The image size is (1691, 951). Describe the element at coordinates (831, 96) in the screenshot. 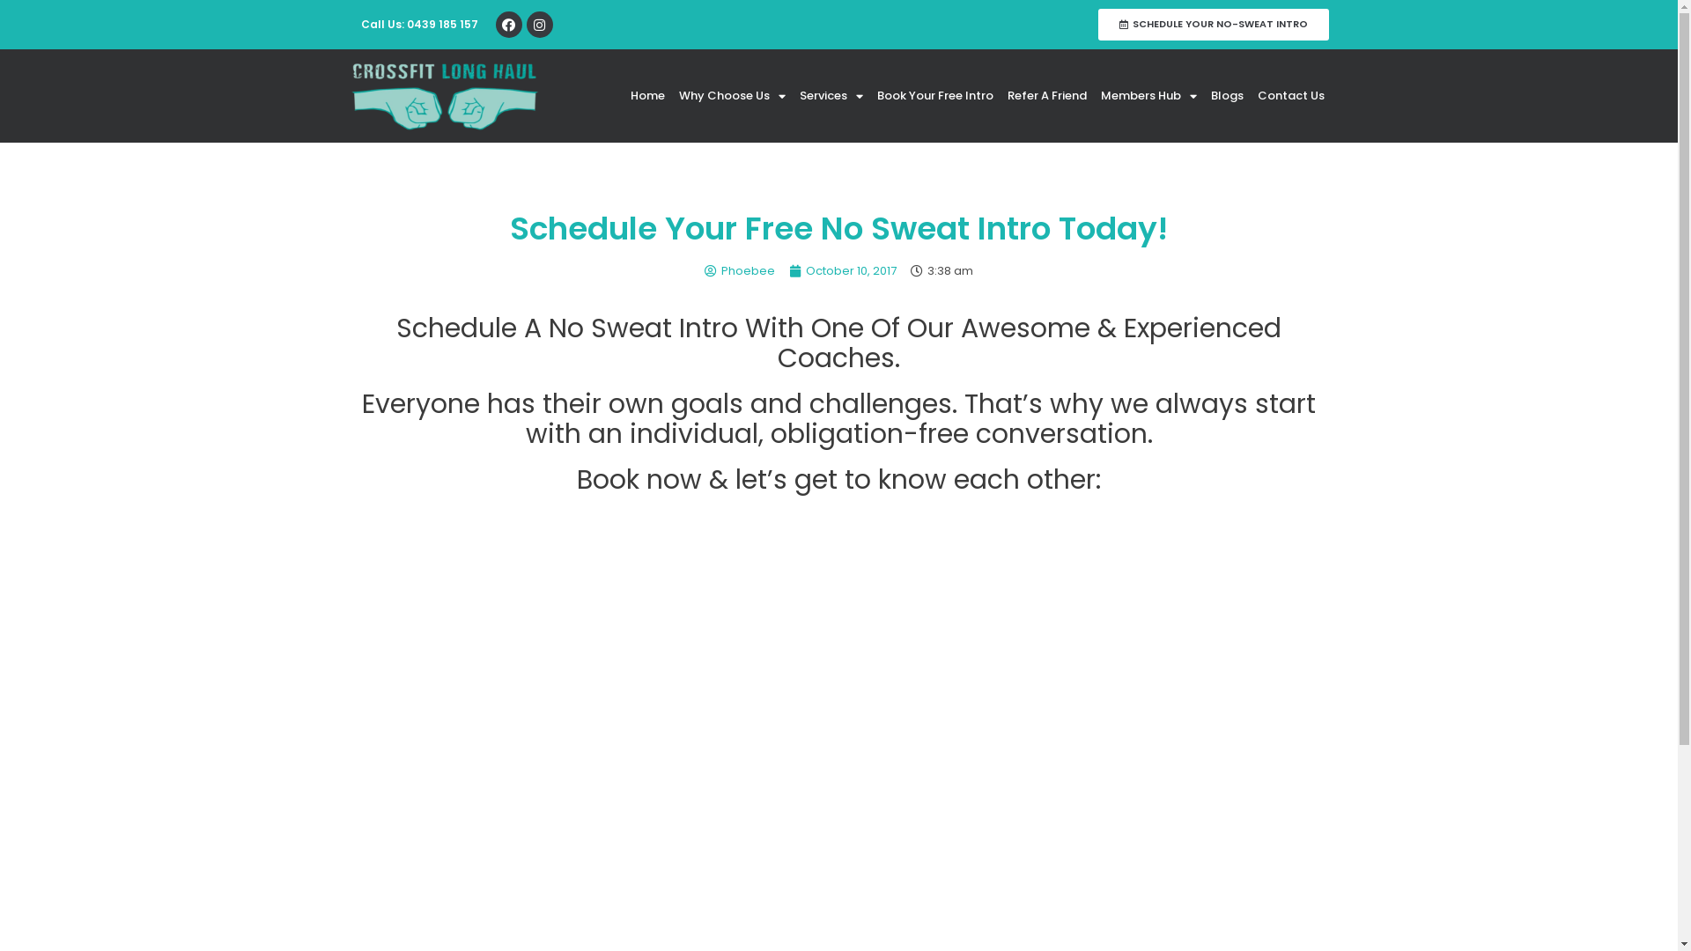

I see `Services` at that location.